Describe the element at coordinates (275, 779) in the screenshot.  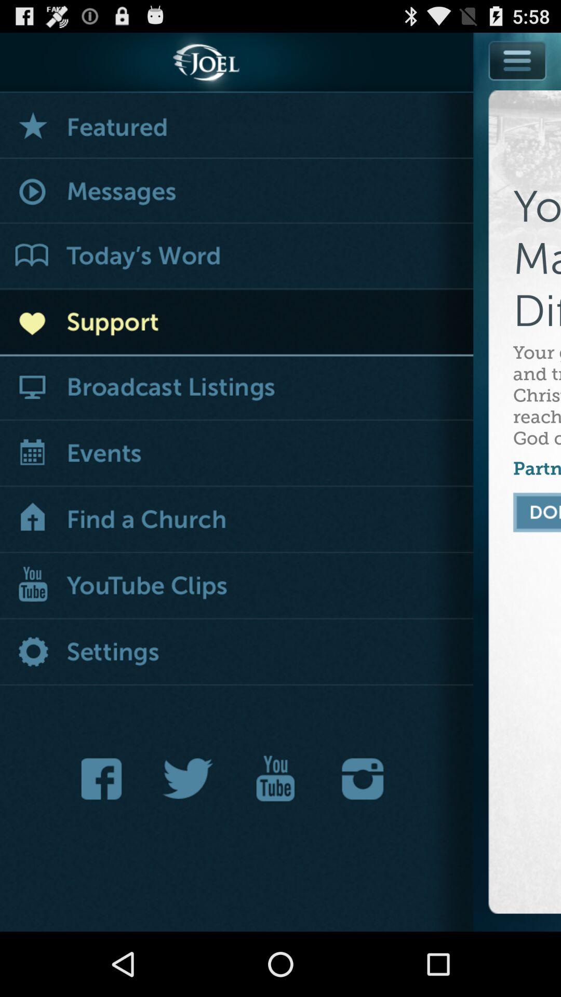
I see `go to youtube` at that location.